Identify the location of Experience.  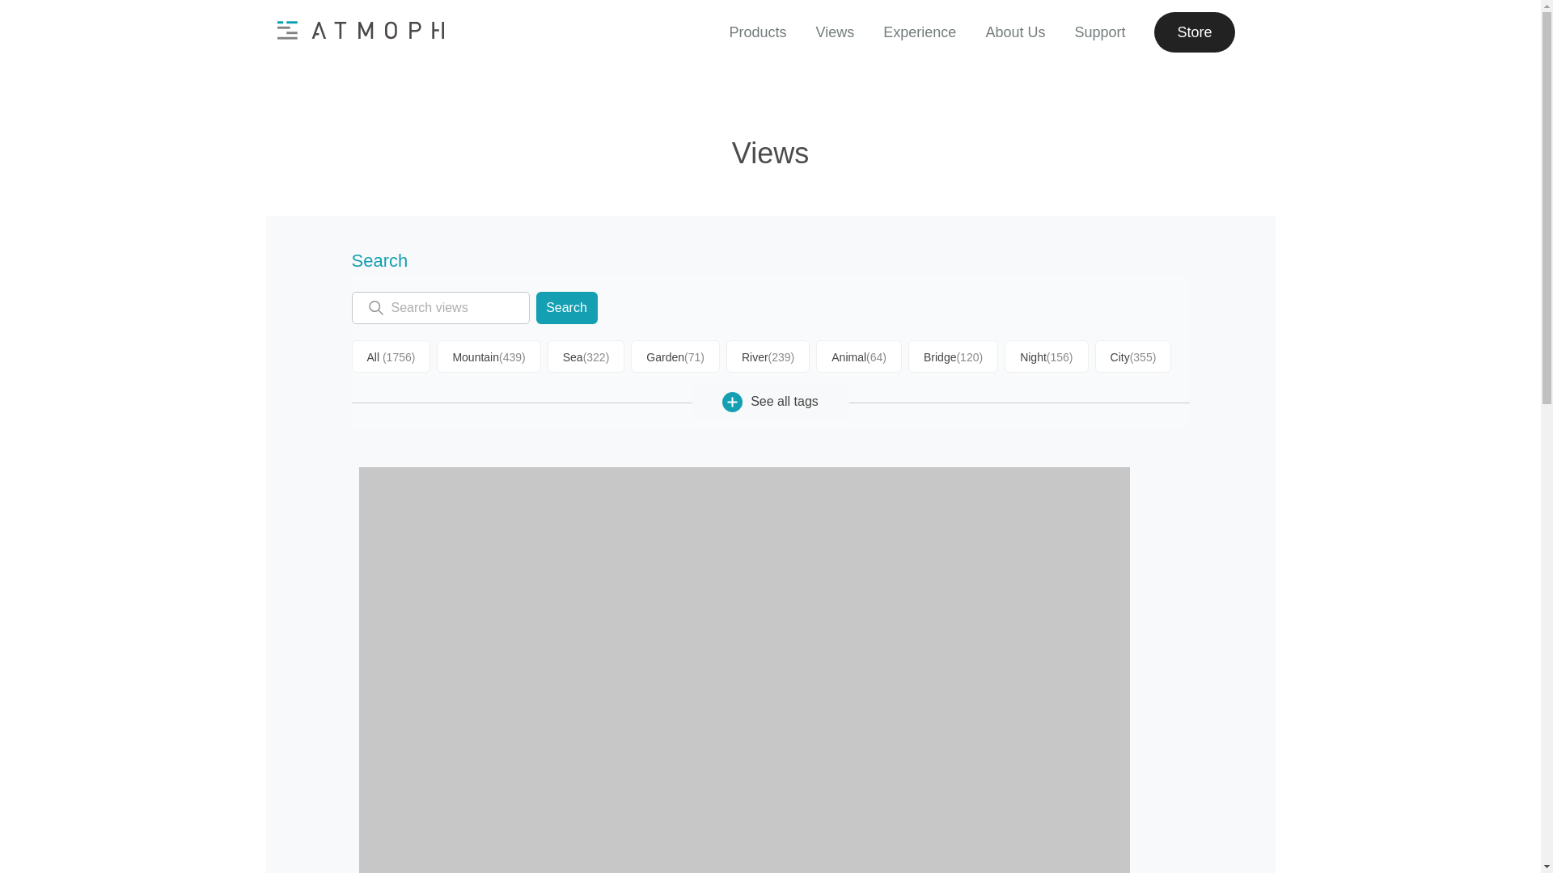
(920, 32).